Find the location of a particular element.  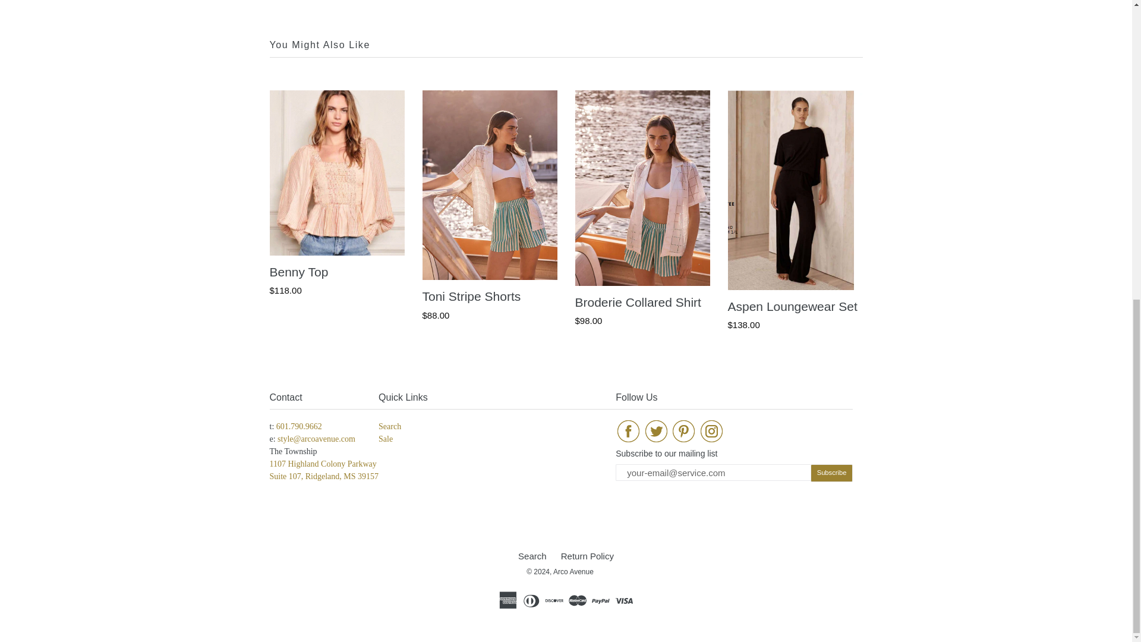

Subscribe is located at coordinates (832, 473).